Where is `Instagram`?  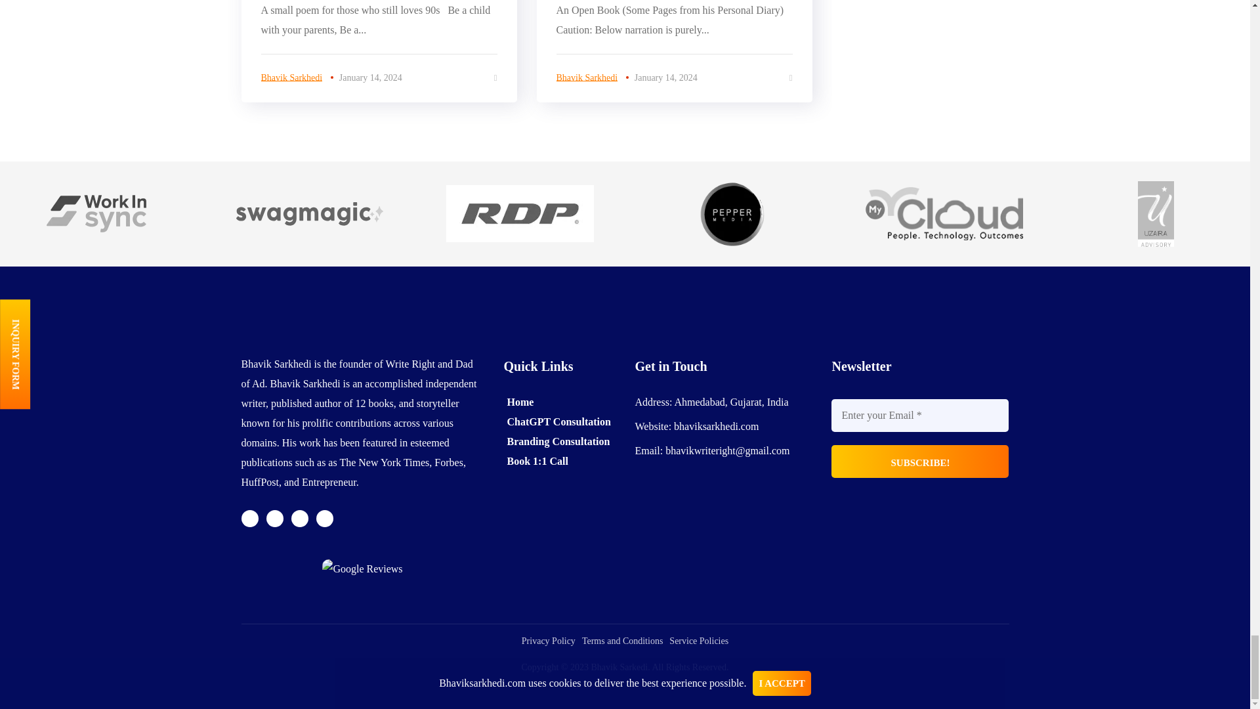
Instagram is located at coordinates (299, 519).